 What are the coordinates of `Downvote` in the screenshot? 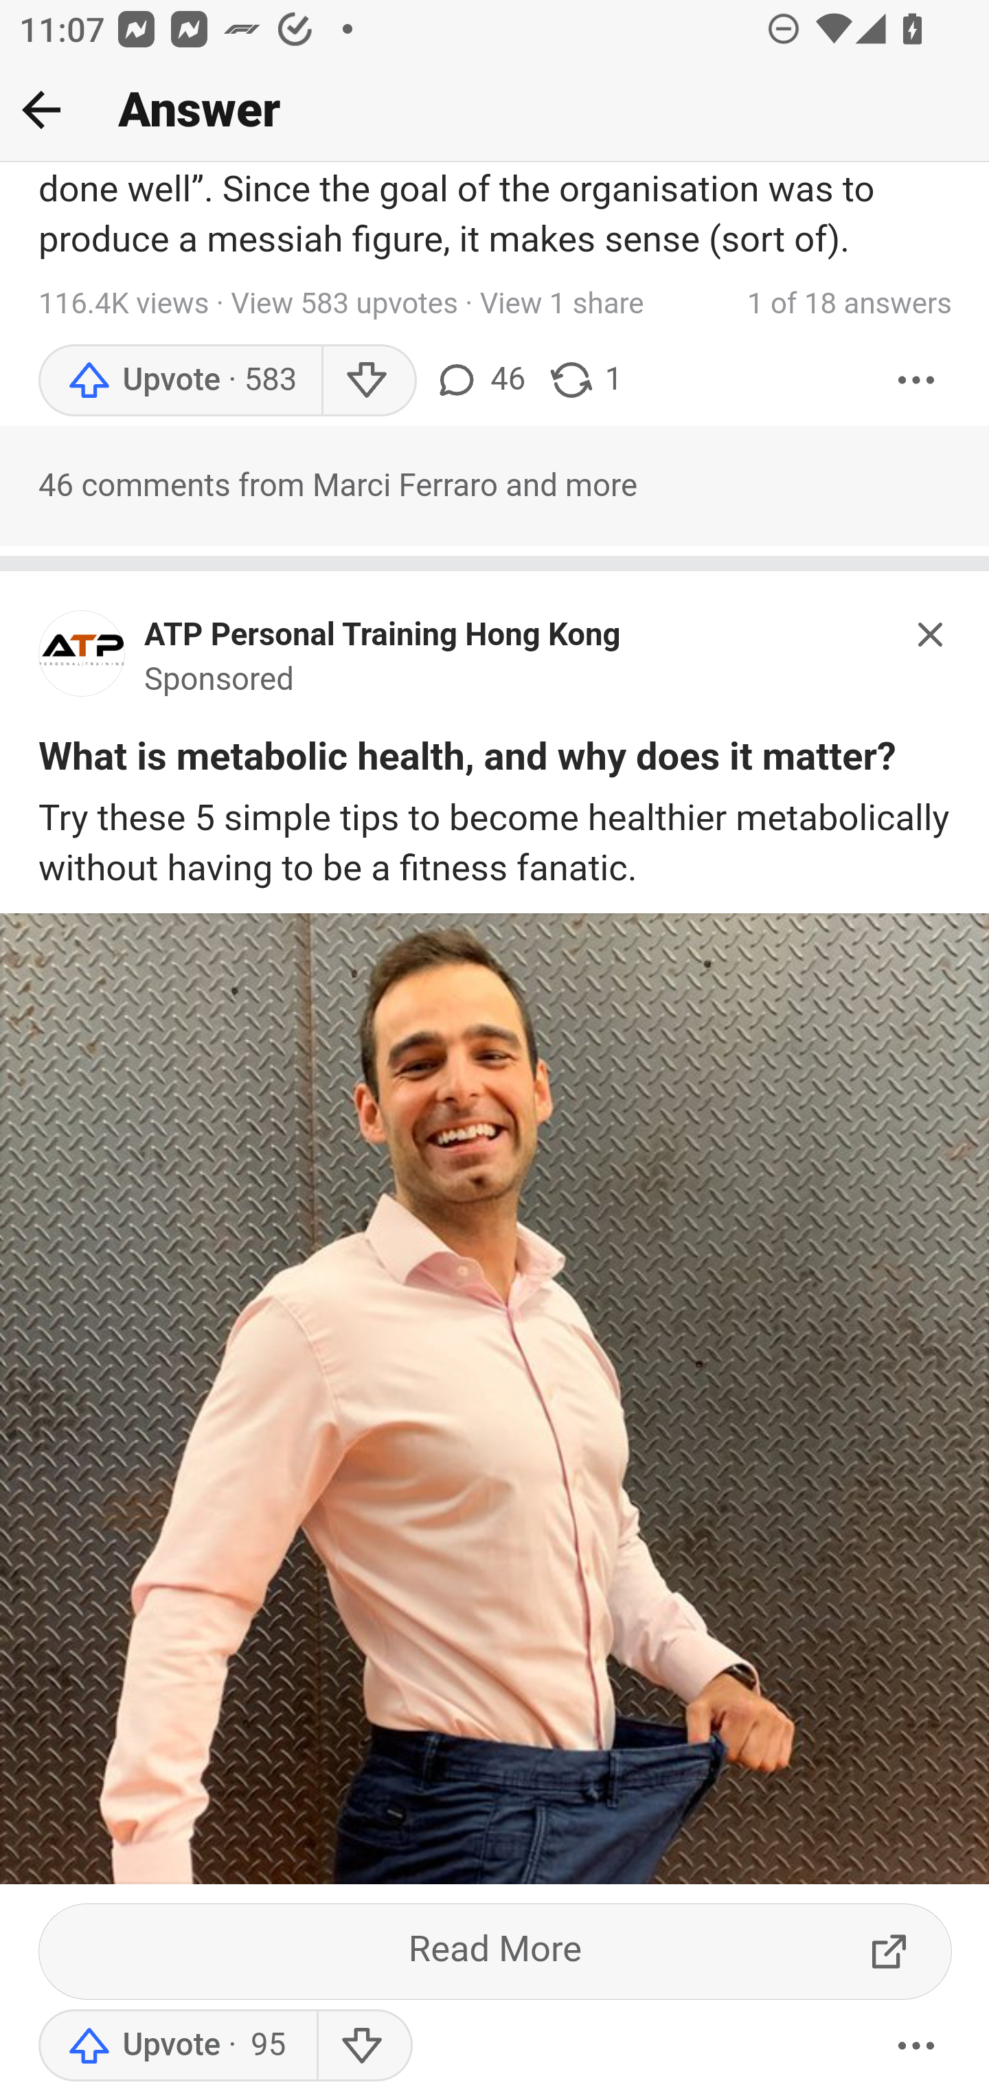 It's located at (364, 2046).